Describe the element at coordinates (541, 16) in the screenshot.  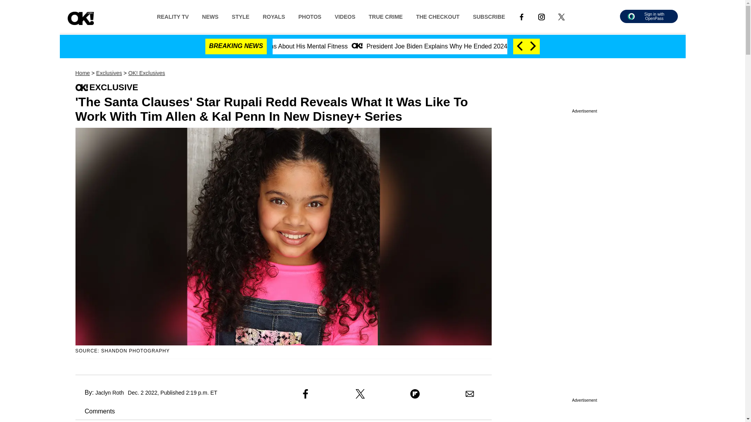
I see `Link to Instagram` at that location.